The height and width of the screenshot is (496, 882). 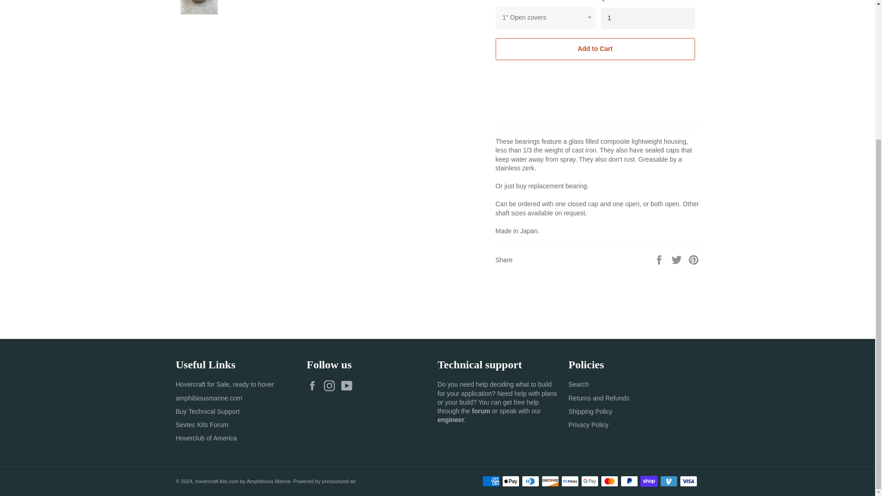 I want to click on Share on Facebook, so click(x=660, y=259).